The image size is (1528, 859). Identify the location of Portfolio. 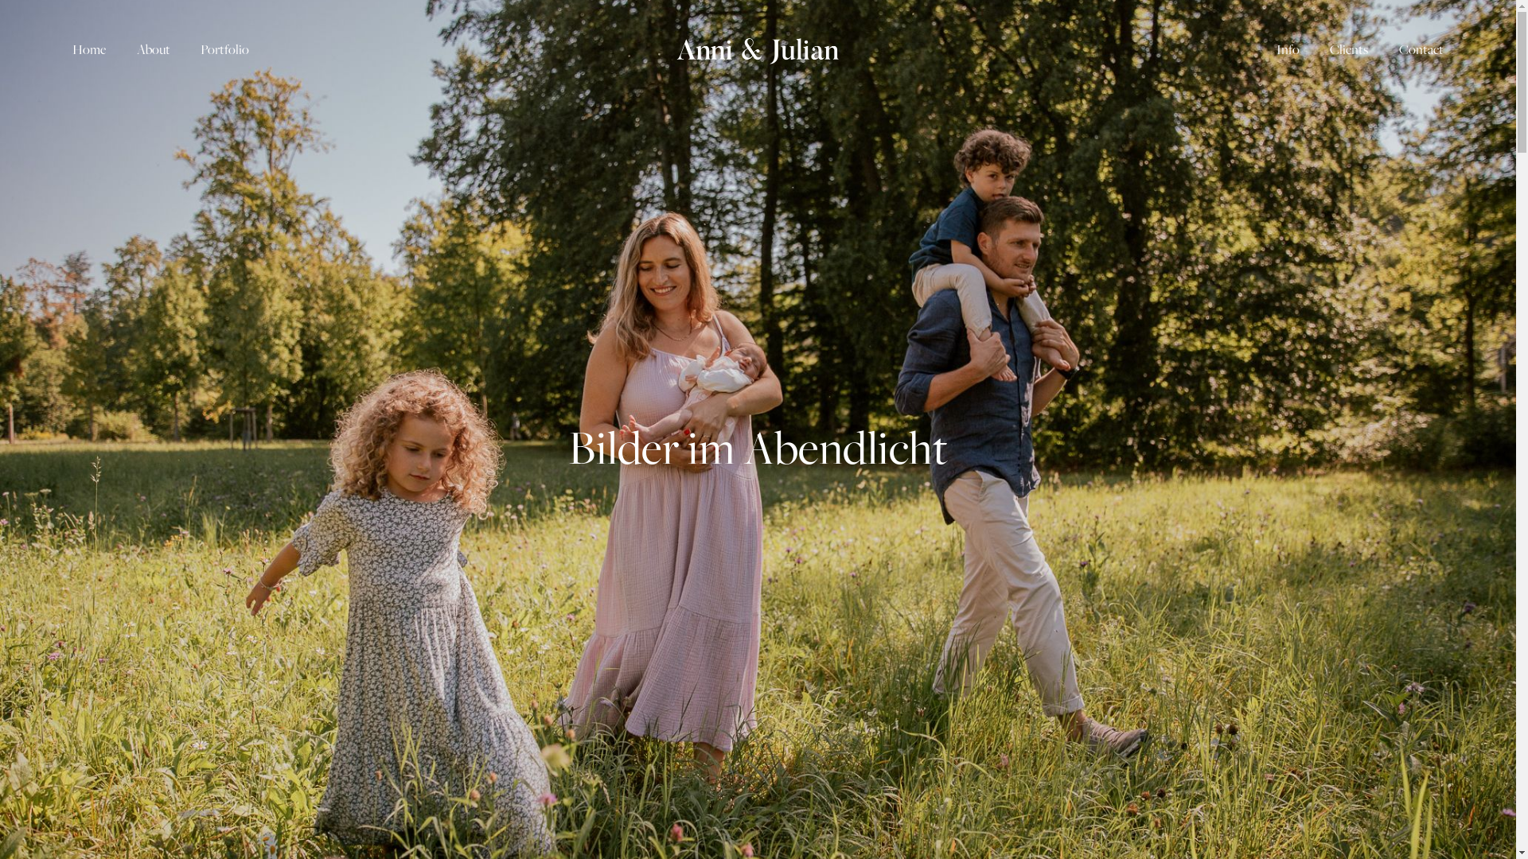
(224, 49).